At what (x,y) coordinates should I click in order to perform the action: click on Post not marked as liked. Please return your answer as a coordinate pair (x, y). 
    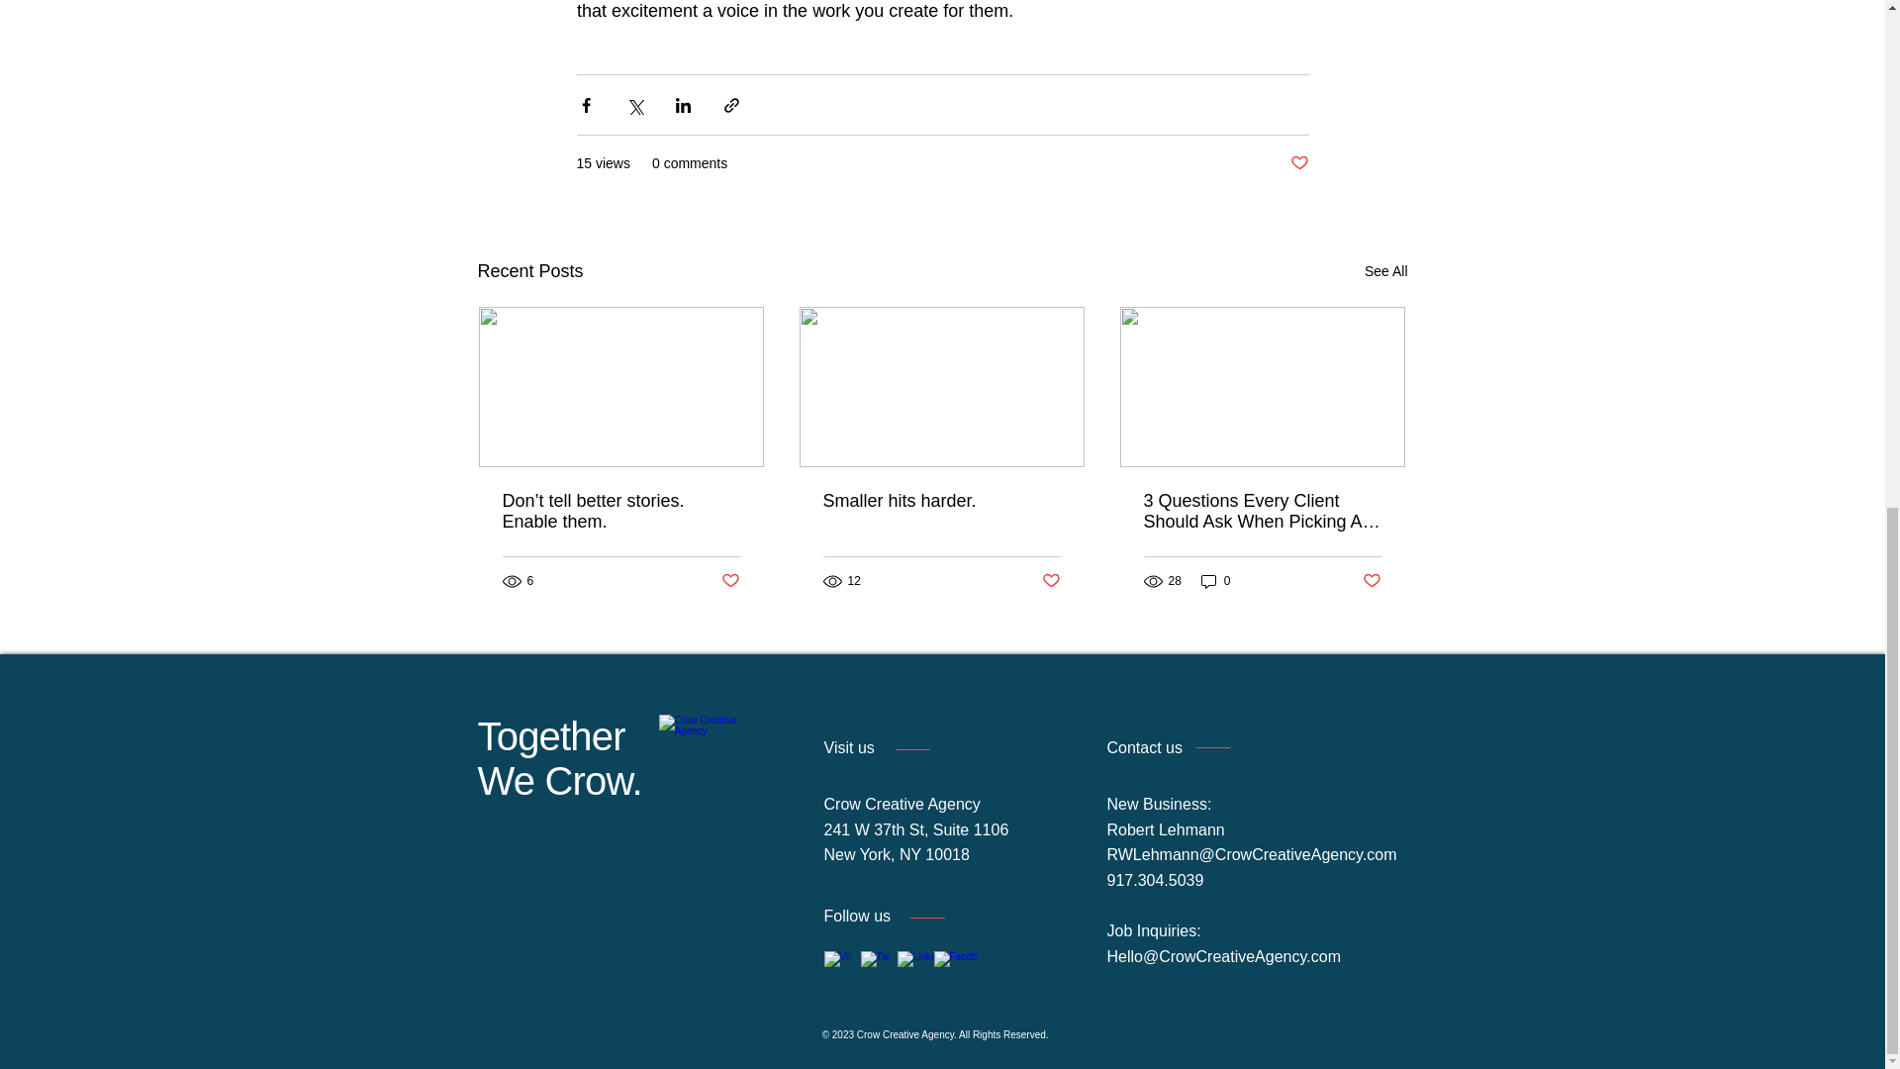
    Looking at the image, I should click on (1298, 164).